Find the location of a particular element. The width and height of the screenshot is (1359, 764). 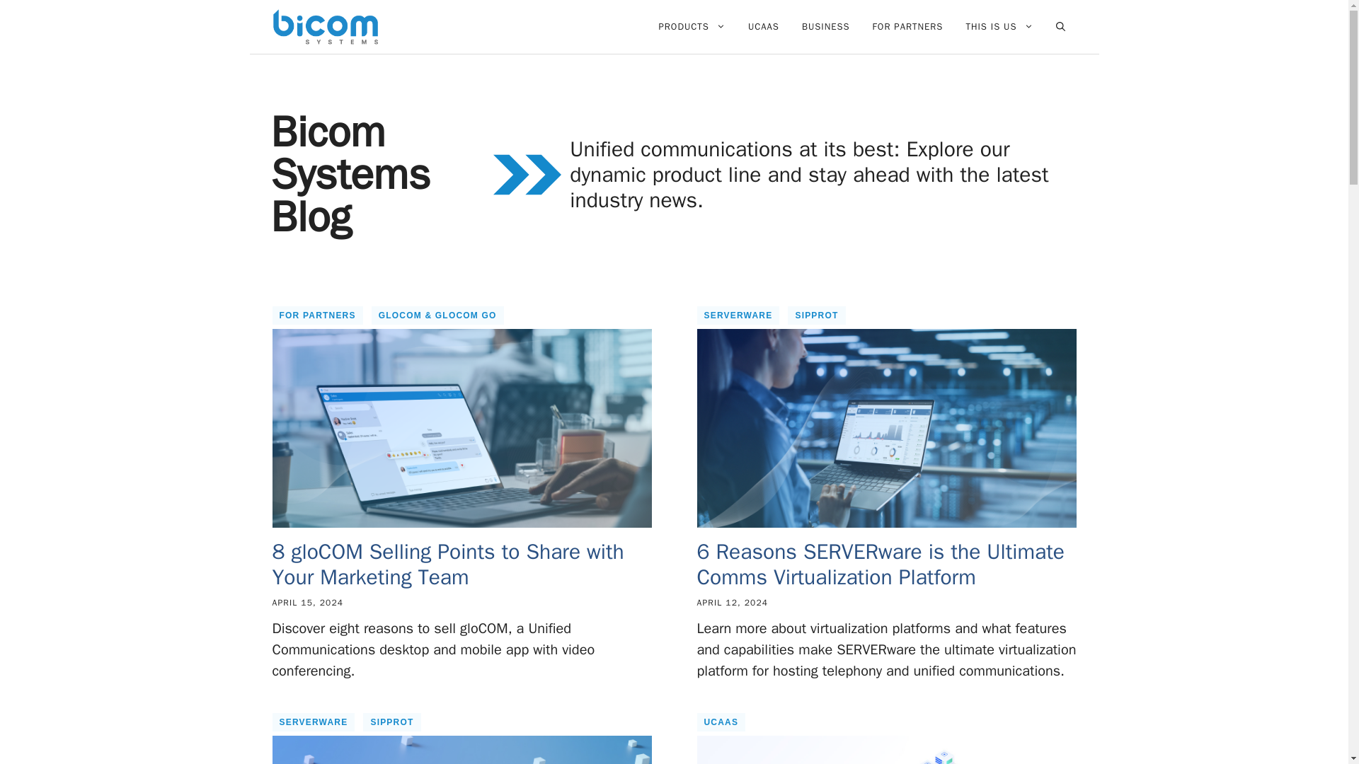

SIPPROT is located at coordinates (817, 316).